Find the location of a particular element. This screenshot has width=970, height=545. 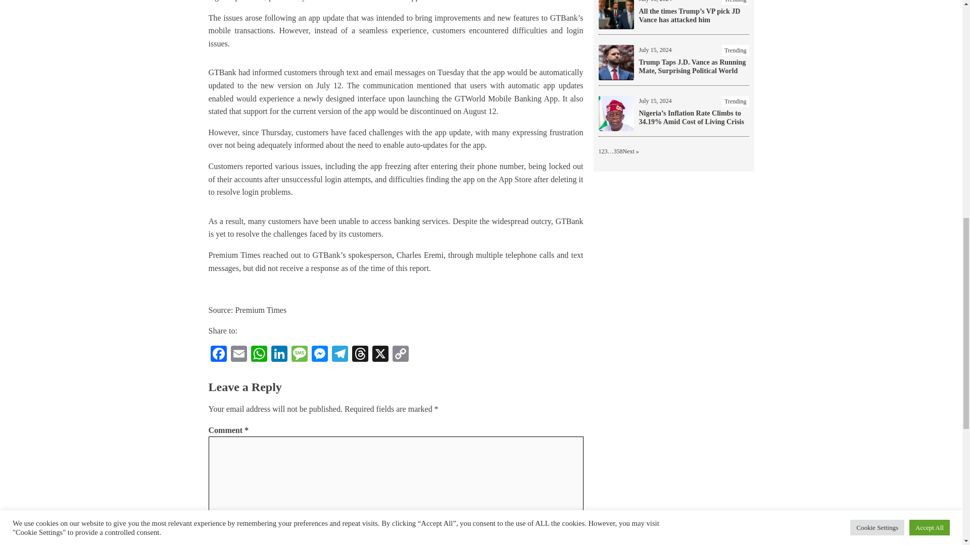

Messenger is located at coordinates (319, 355).